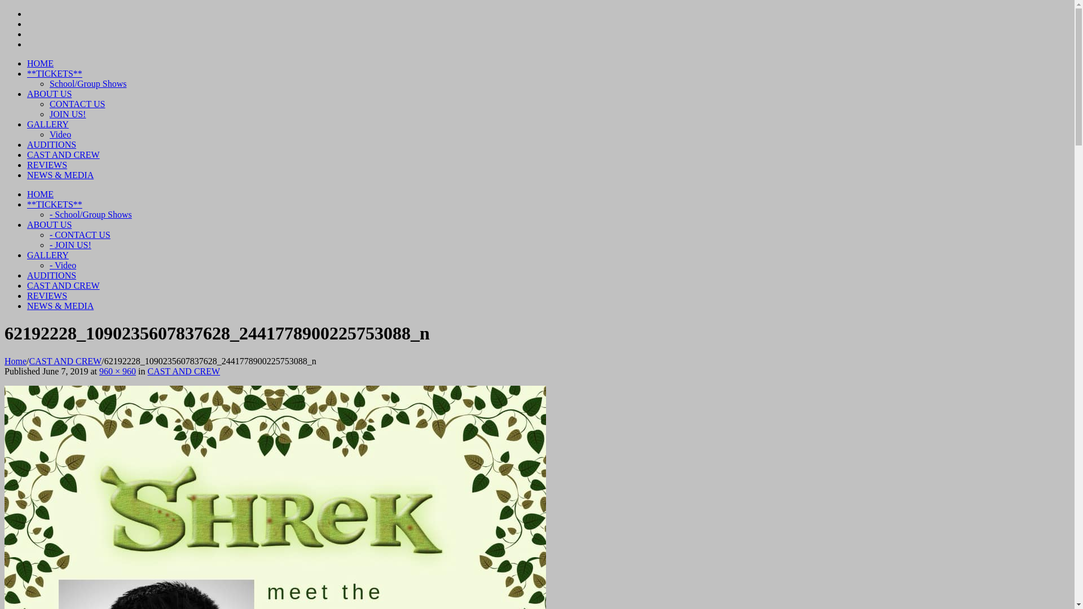 The image size is (1083, 609). Describe the element at coordinates (77, 104) in the screenshot. I see `CONTACT US` at that location.